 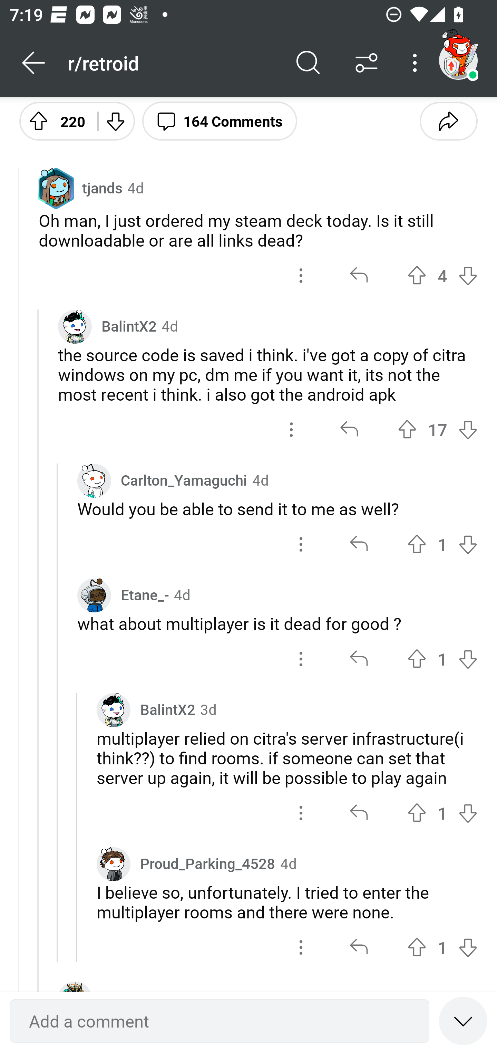 What do you see at coordinates (277, 624) in the screenshot?
I see `what about multiplayer is it dead for good ?` at bounding box center [277, 624].